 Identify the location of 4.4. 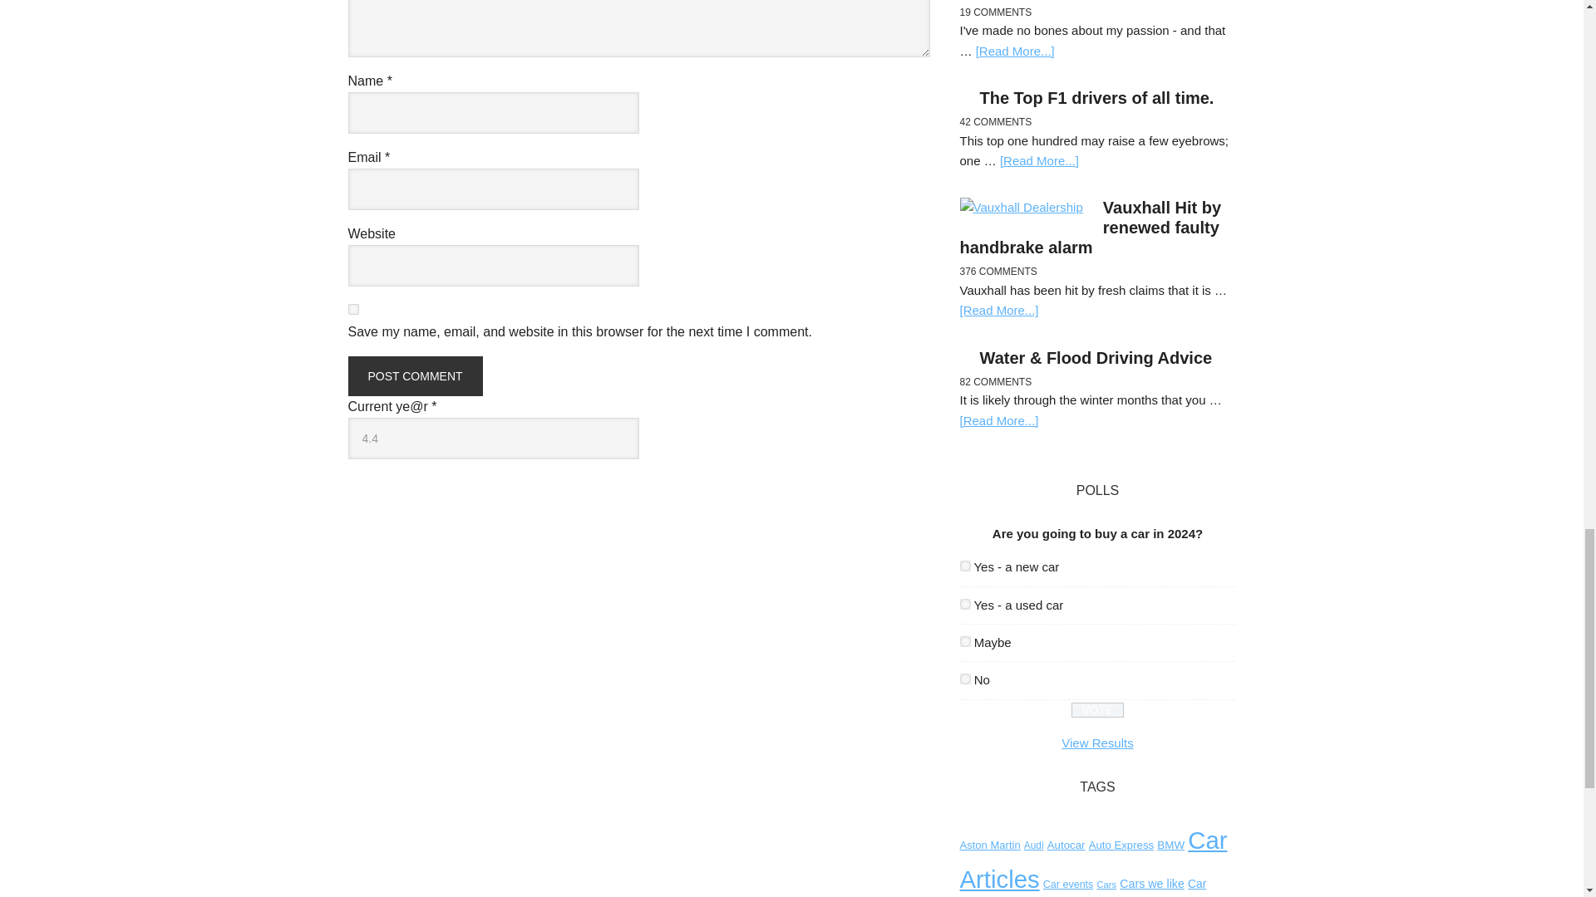
(493, 439).